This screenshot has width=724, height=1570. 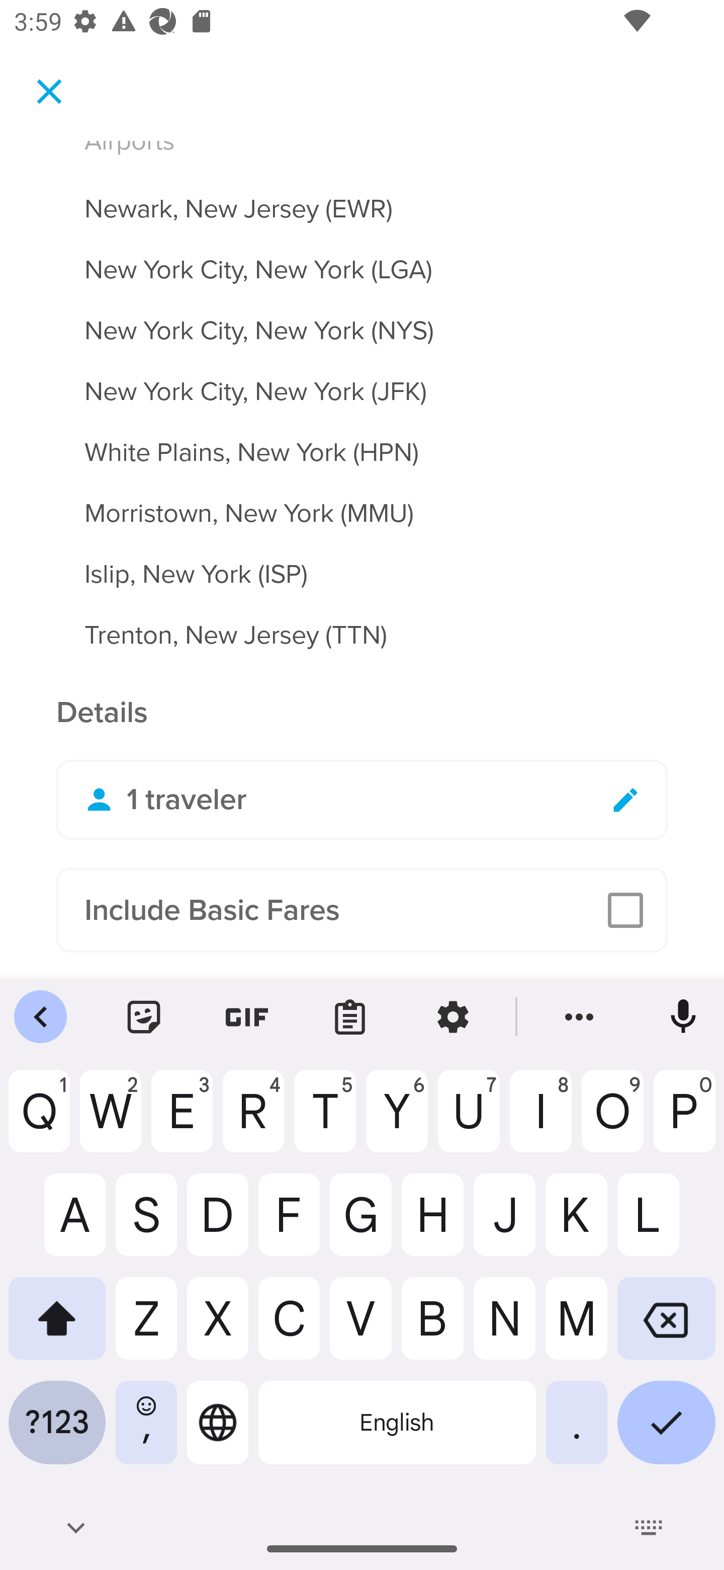 I want to click on New York City, New York (LGA), so click(x=362, y=258).